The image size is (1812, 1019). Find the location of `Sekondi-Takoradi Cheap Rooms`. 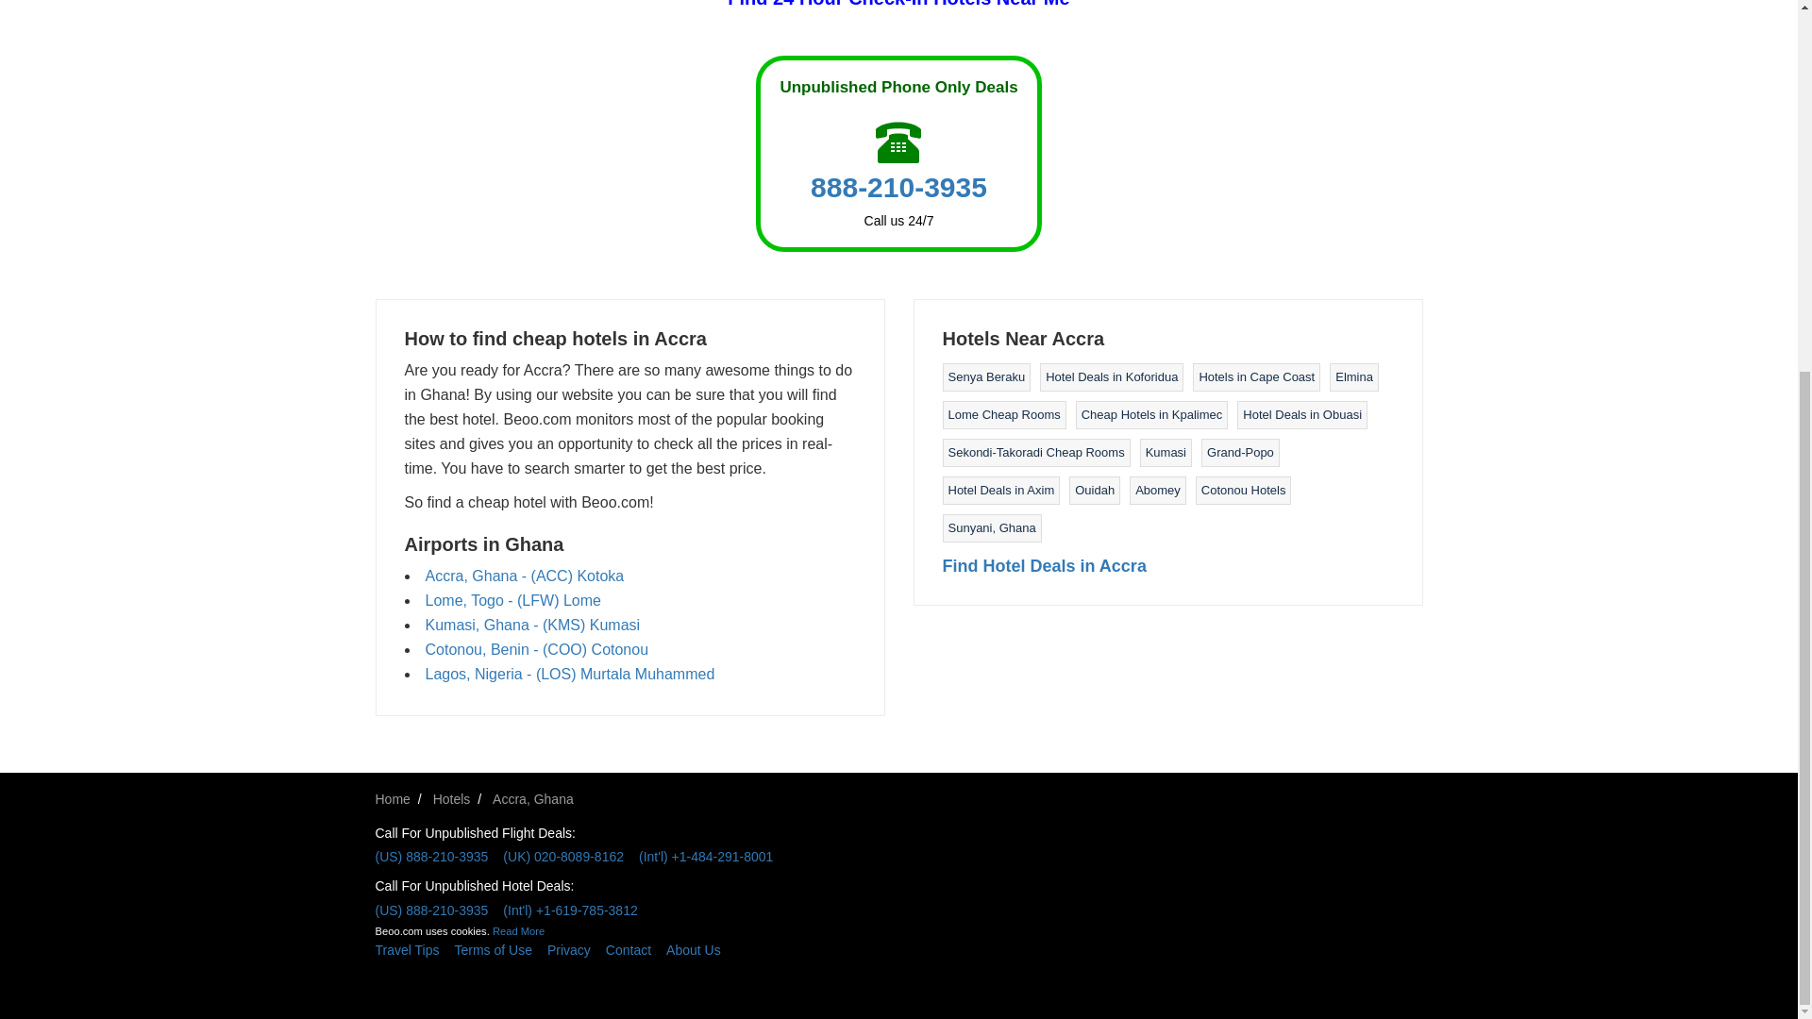

Sekondi-Takoradi Cheap Rooms is located at coordinates (1035, 452).